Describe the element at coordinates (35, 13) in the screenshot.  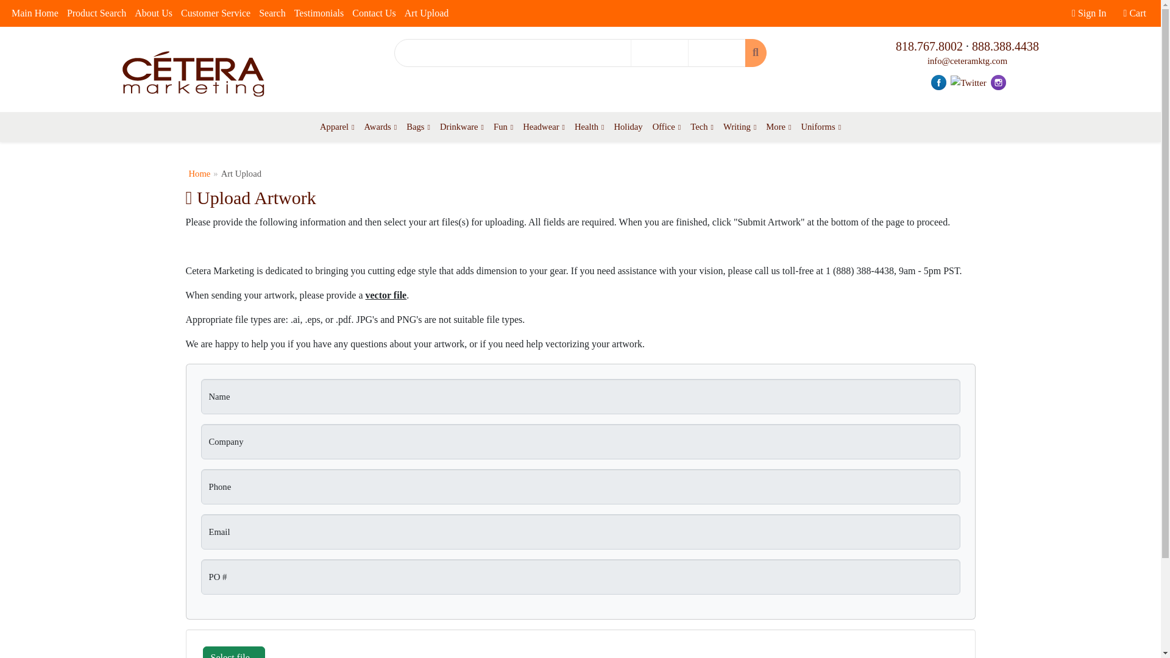
I see `Main Home` at that location.